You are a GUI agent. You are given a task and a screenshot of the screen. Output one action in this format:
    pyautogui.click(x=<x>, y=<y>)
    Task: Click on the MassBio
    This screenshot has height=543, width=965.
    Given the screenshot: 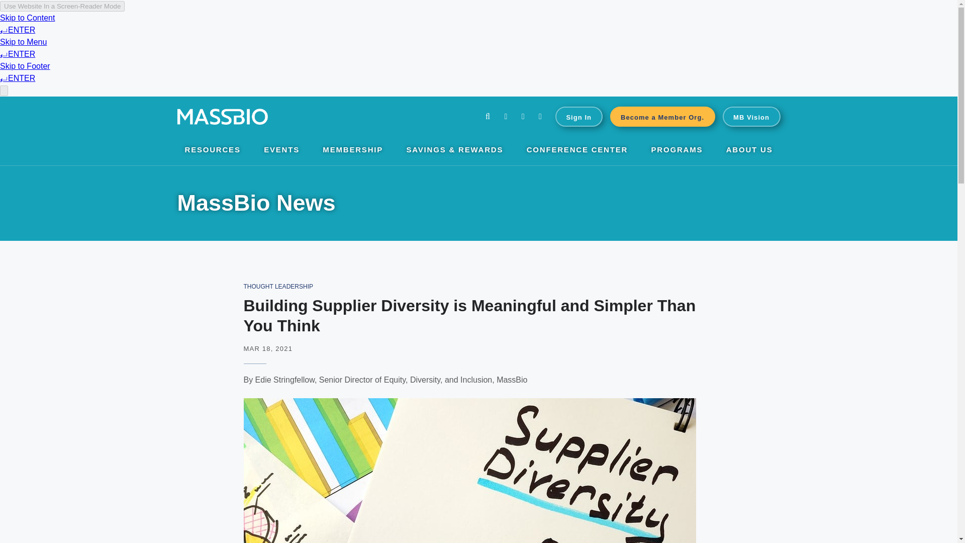 What is the action you would take?
    pyautogui.click(x=222, y=117)
    